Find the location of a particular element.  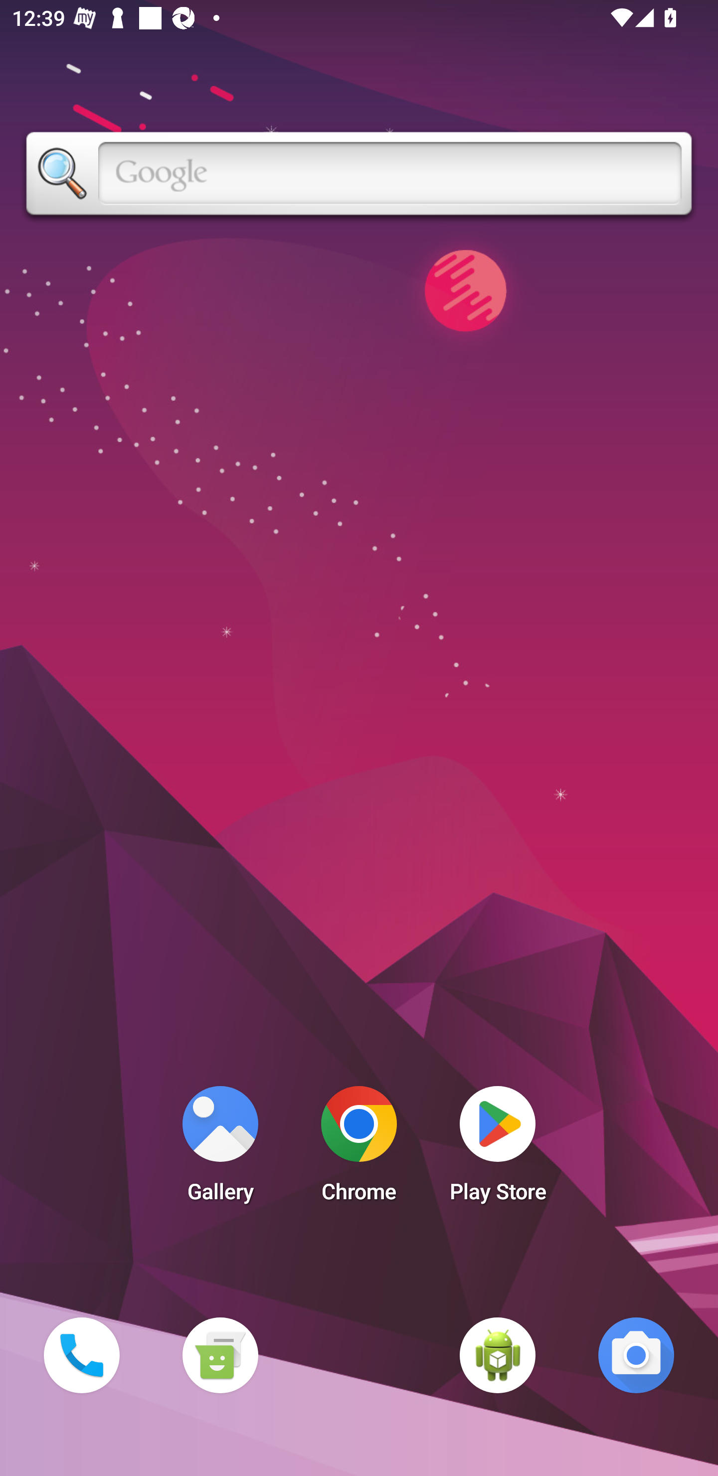

WebView Browser Tester is located at coordinates (498, 1355).